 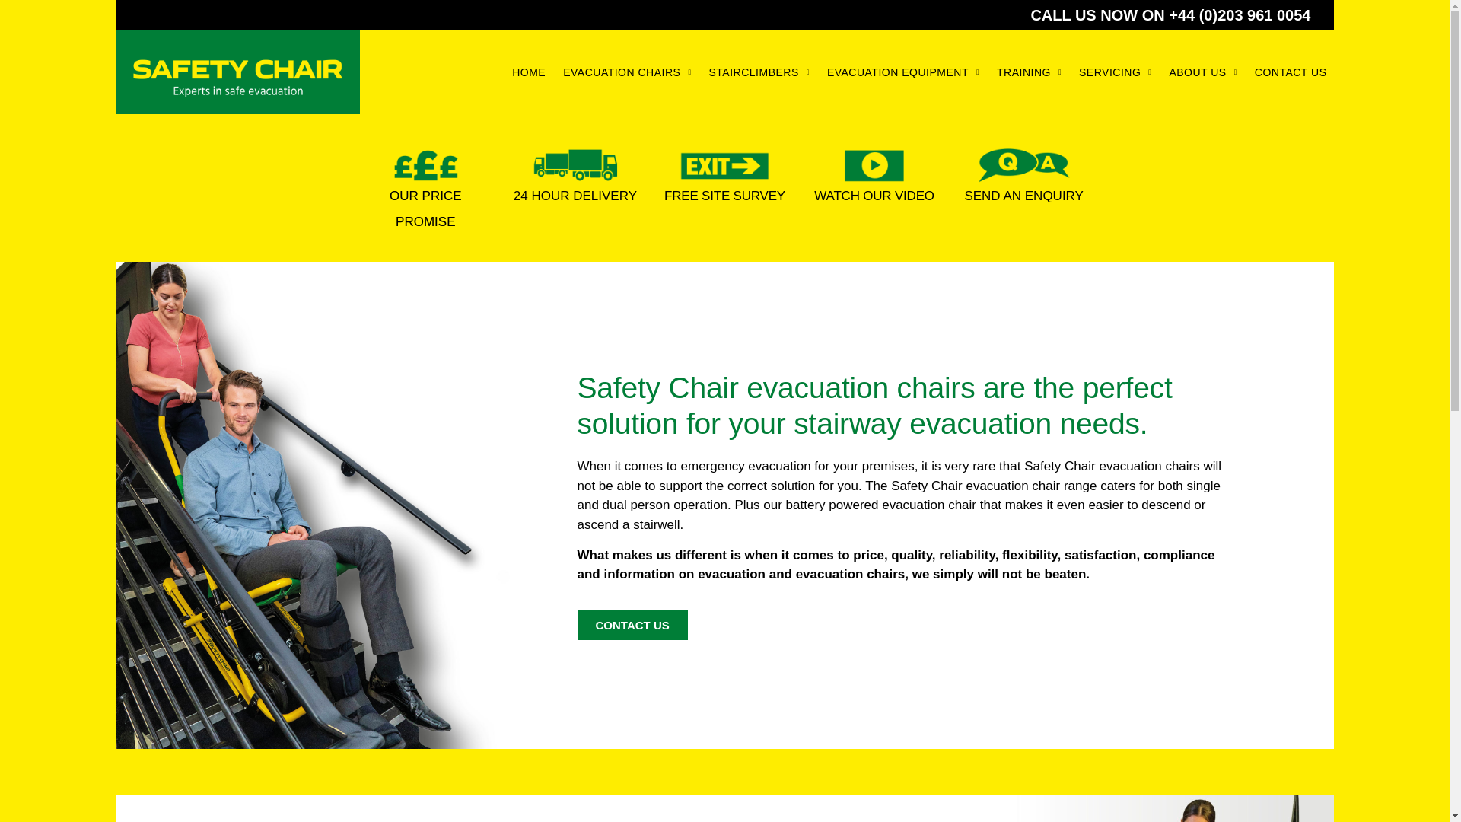 What do you see at coordinates (1116, 72) in the screenshot?
I see `SERVICING` at bounding box center [1116, 72].